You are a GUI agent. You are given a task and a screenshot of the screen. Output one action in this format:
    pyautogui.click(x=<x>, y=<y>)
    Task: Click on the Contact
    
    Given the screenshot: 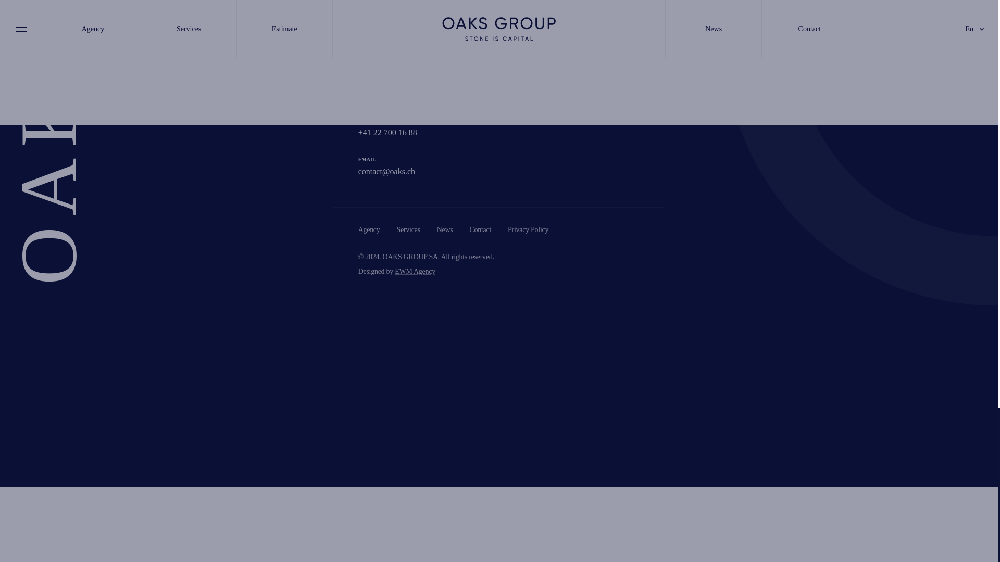 What is the action you would take?
    pyautogui.click(x=480, y=230)
    